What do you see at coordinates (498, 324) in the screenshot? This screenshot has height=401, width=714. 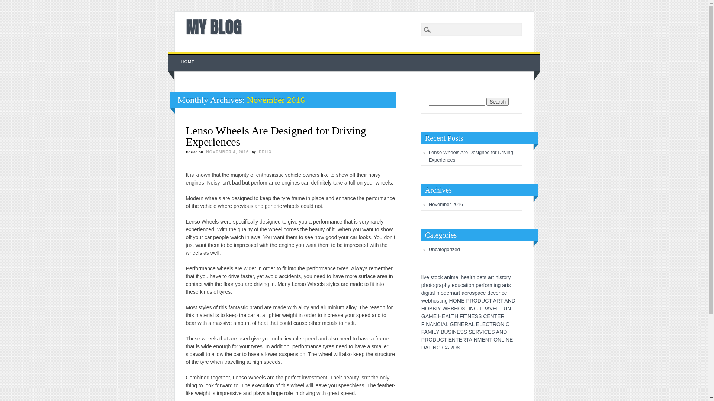 I see `O` at bounding box center [498, 324].